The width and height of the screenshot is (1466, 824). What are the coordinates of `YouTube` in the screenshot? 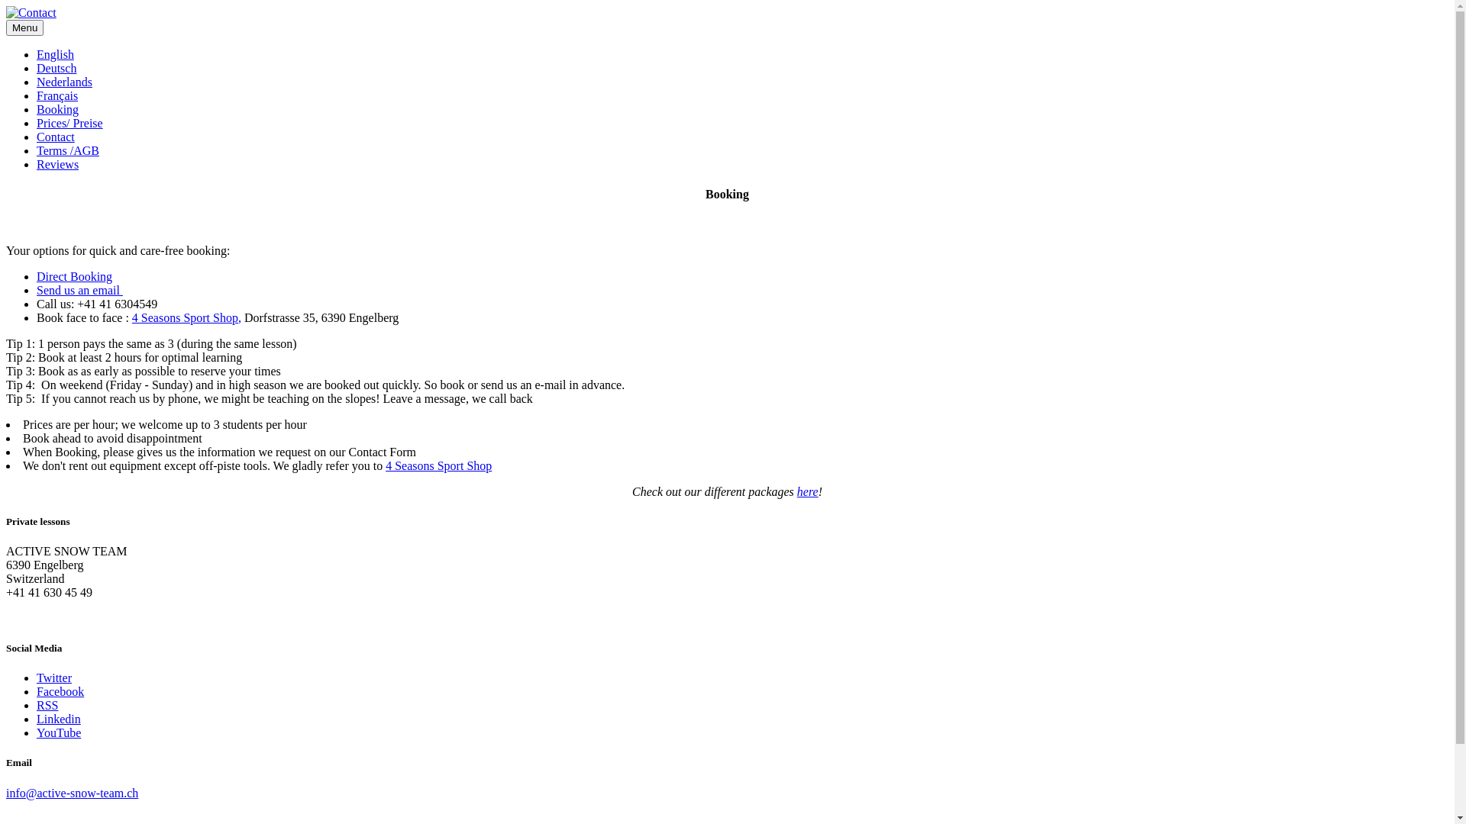 It's located at (59, 732).